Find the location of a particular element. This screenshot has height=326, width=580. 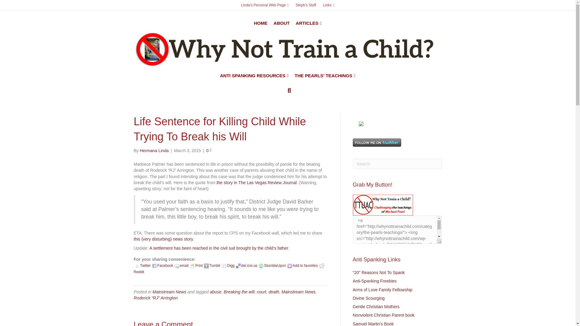

Settlement reached in beating death of Las Vegas 7-year-old is located at coordinates (219, 248).